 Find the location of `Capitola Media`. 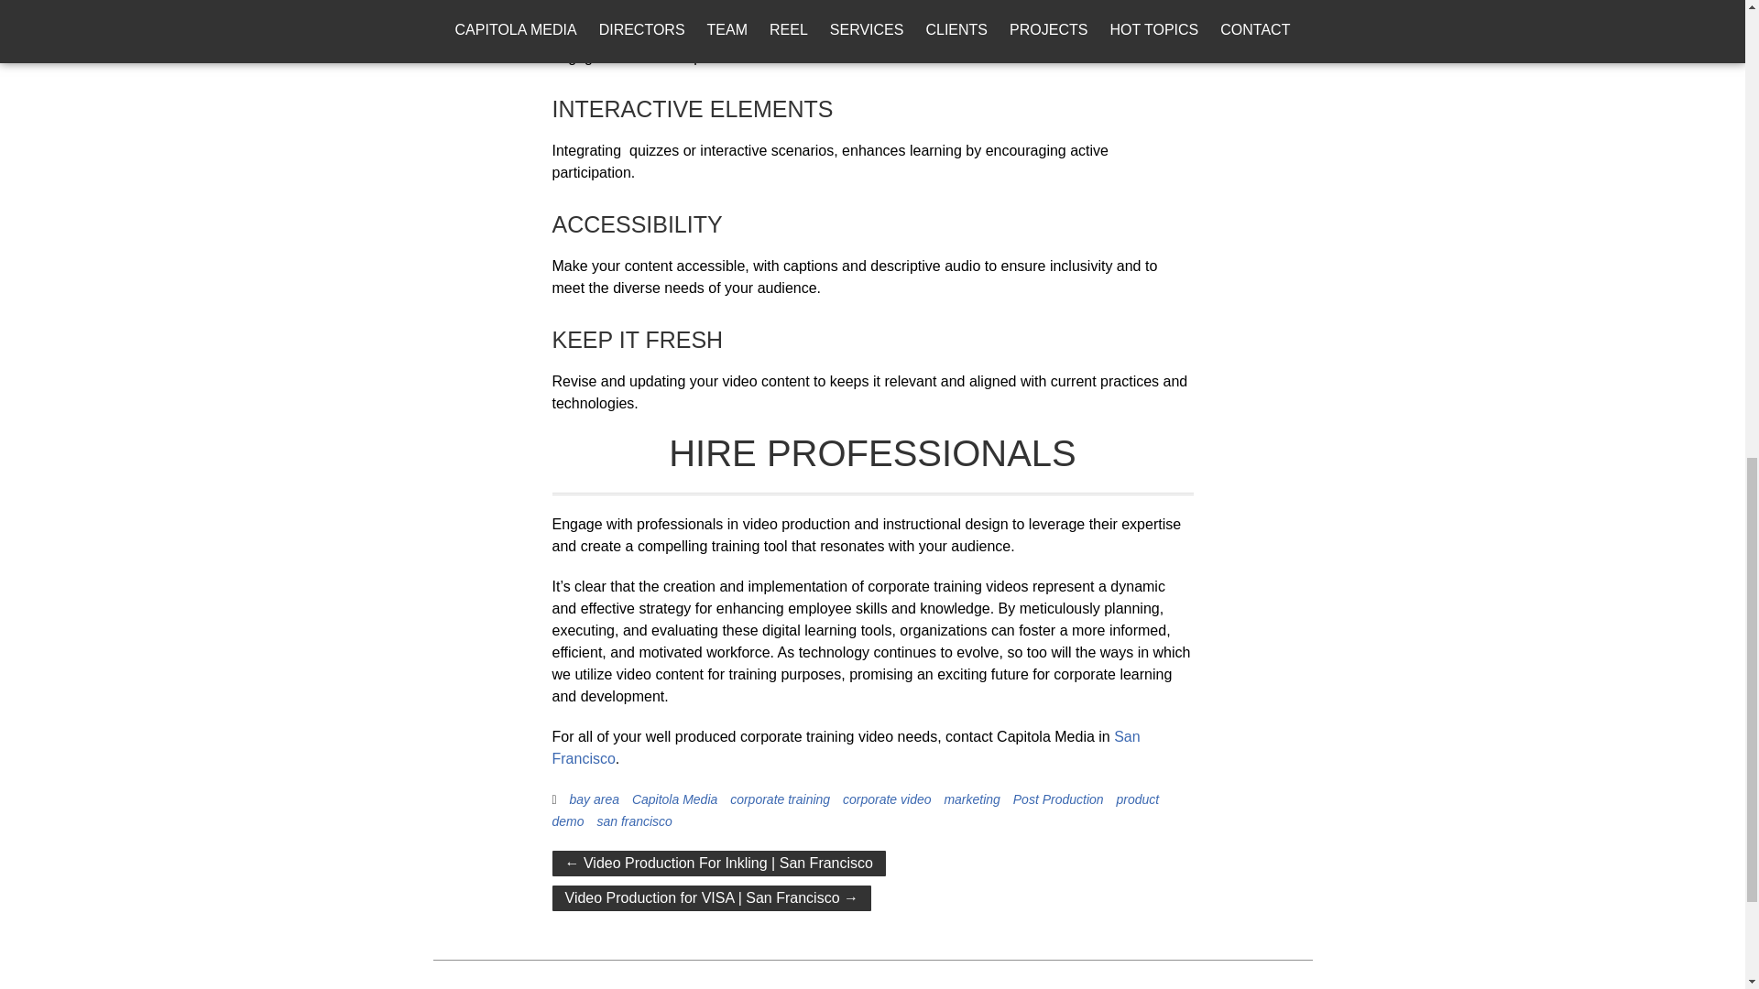

Capitola Media is located at coordinates (674, 799).